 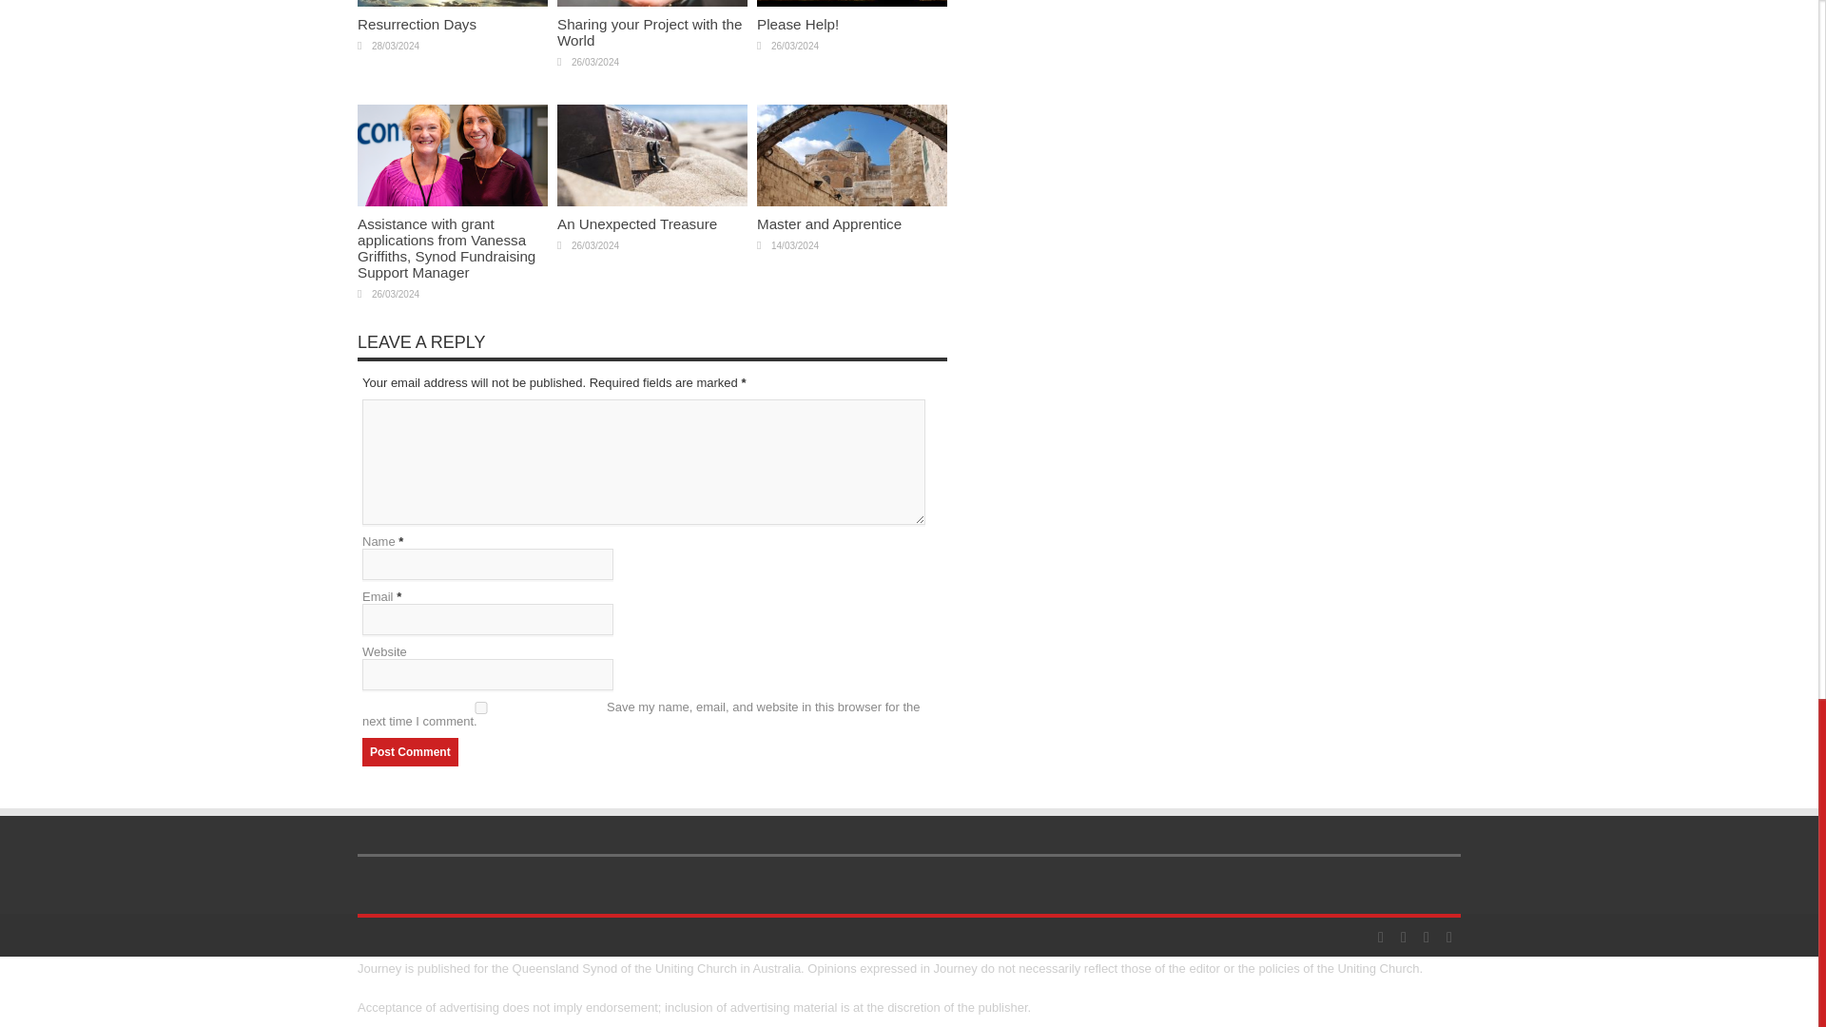 I want to click on Permalink to An Unexpected Treasure, so click(x=651, y=202).